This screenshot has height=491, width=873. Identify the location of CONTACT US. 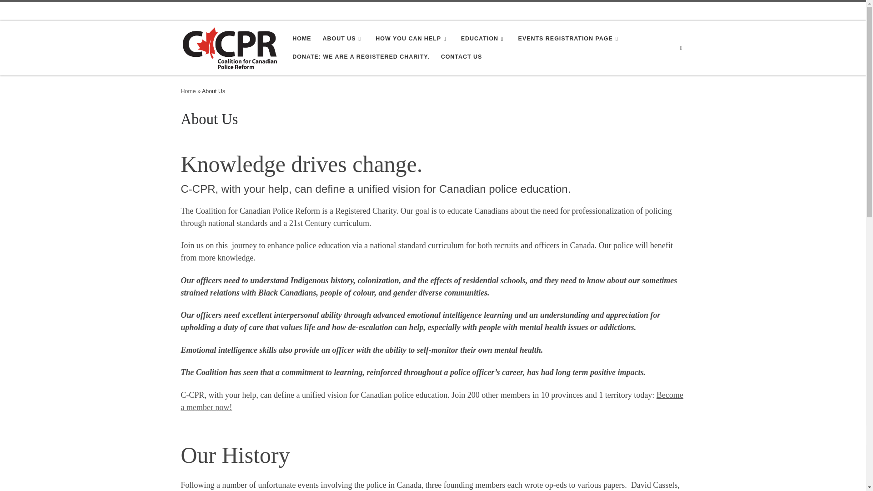
(461, 56).